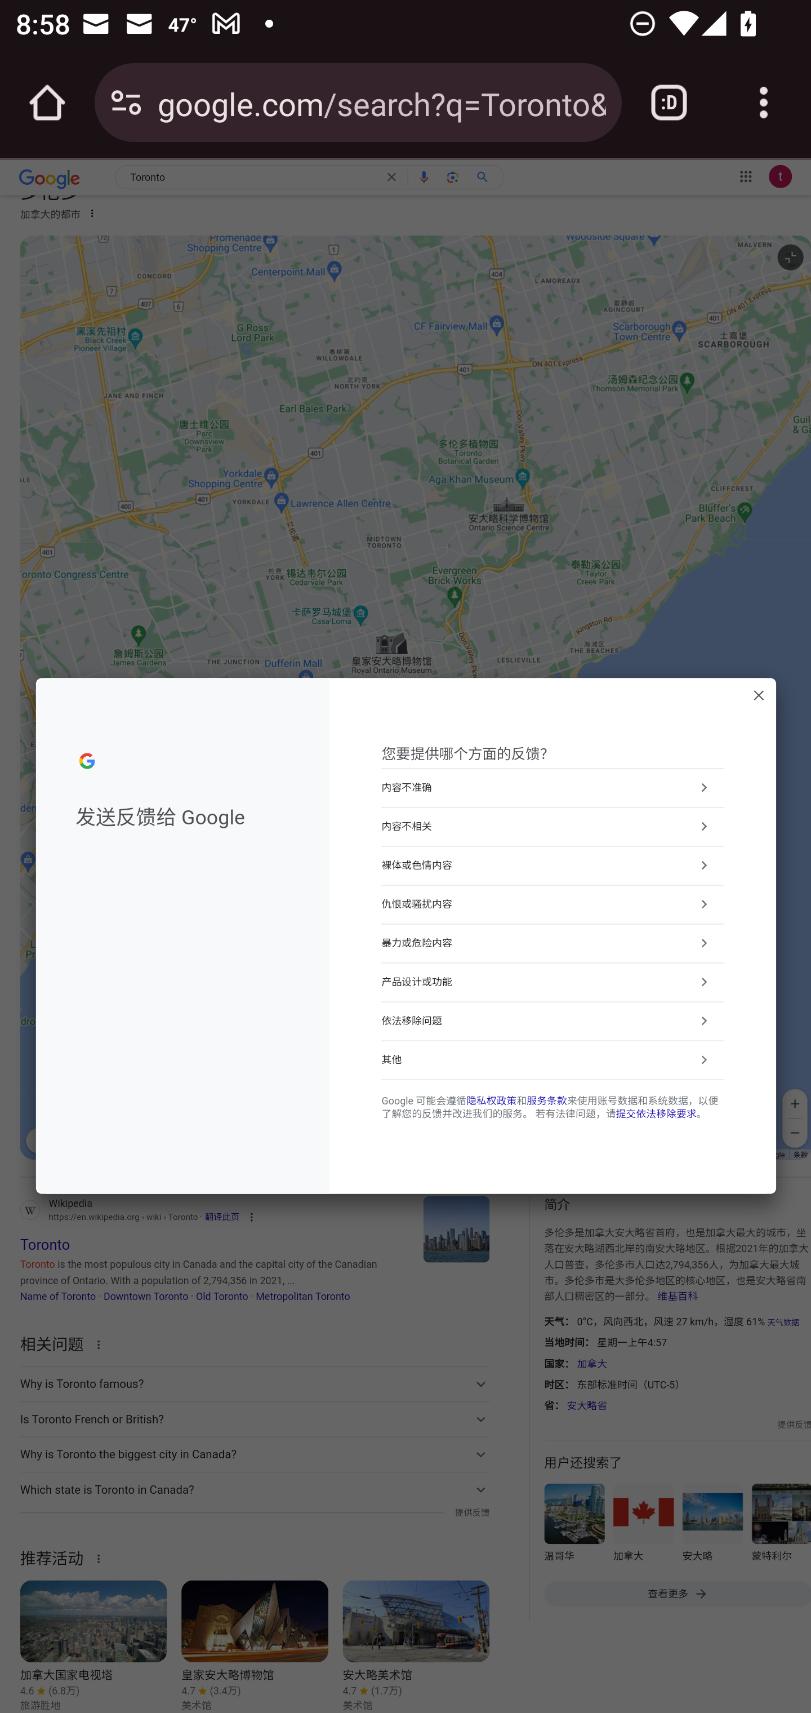 The image size is (811, 1713). I want to click on 提交依法移除要求, so click(656, 1114).